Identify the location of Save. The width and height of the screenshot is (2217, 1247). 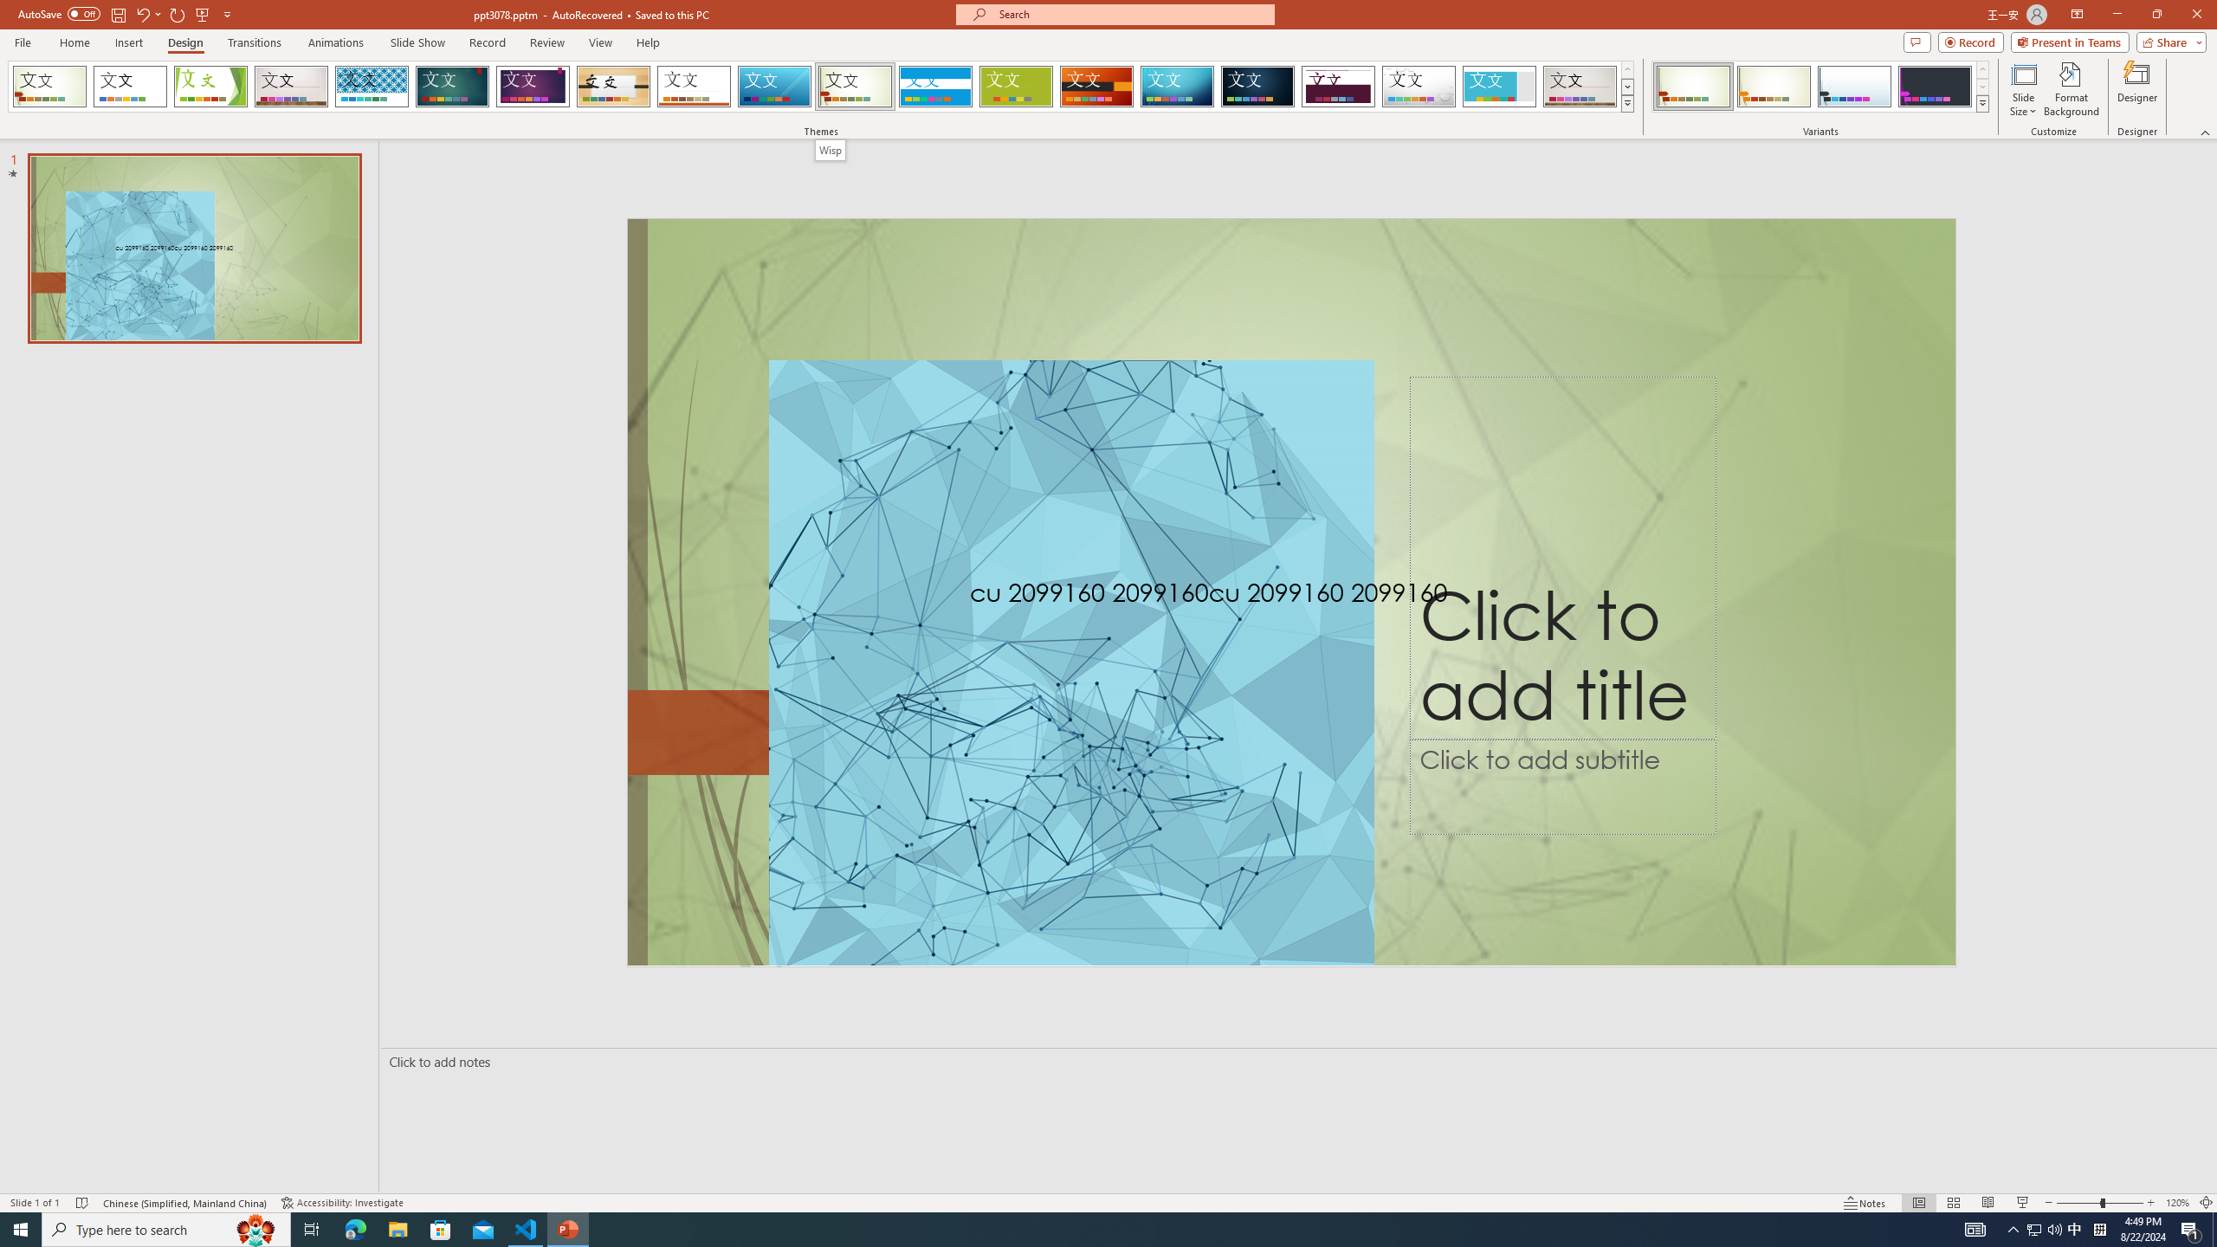
(118, 14).